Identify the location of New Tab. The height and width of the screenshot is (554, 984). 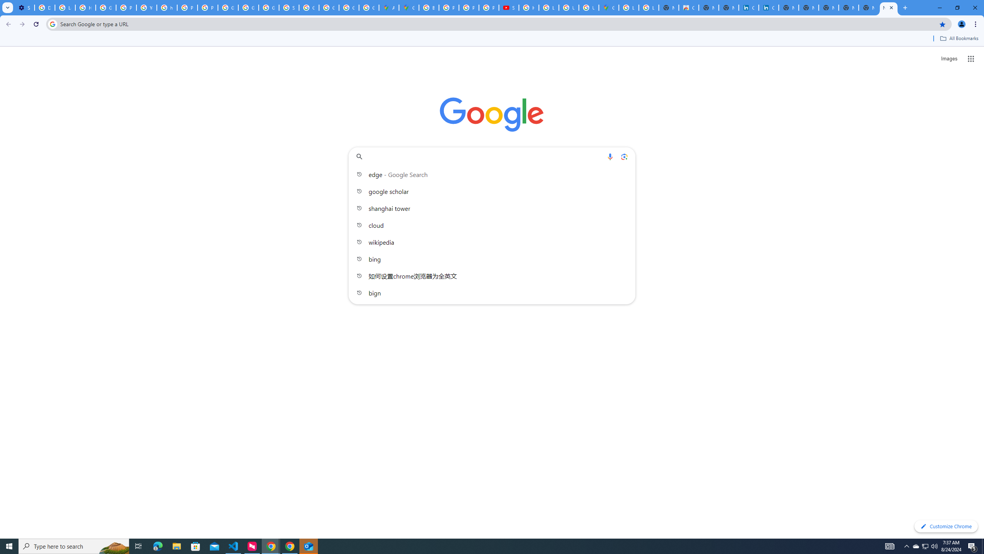
(888, 8).